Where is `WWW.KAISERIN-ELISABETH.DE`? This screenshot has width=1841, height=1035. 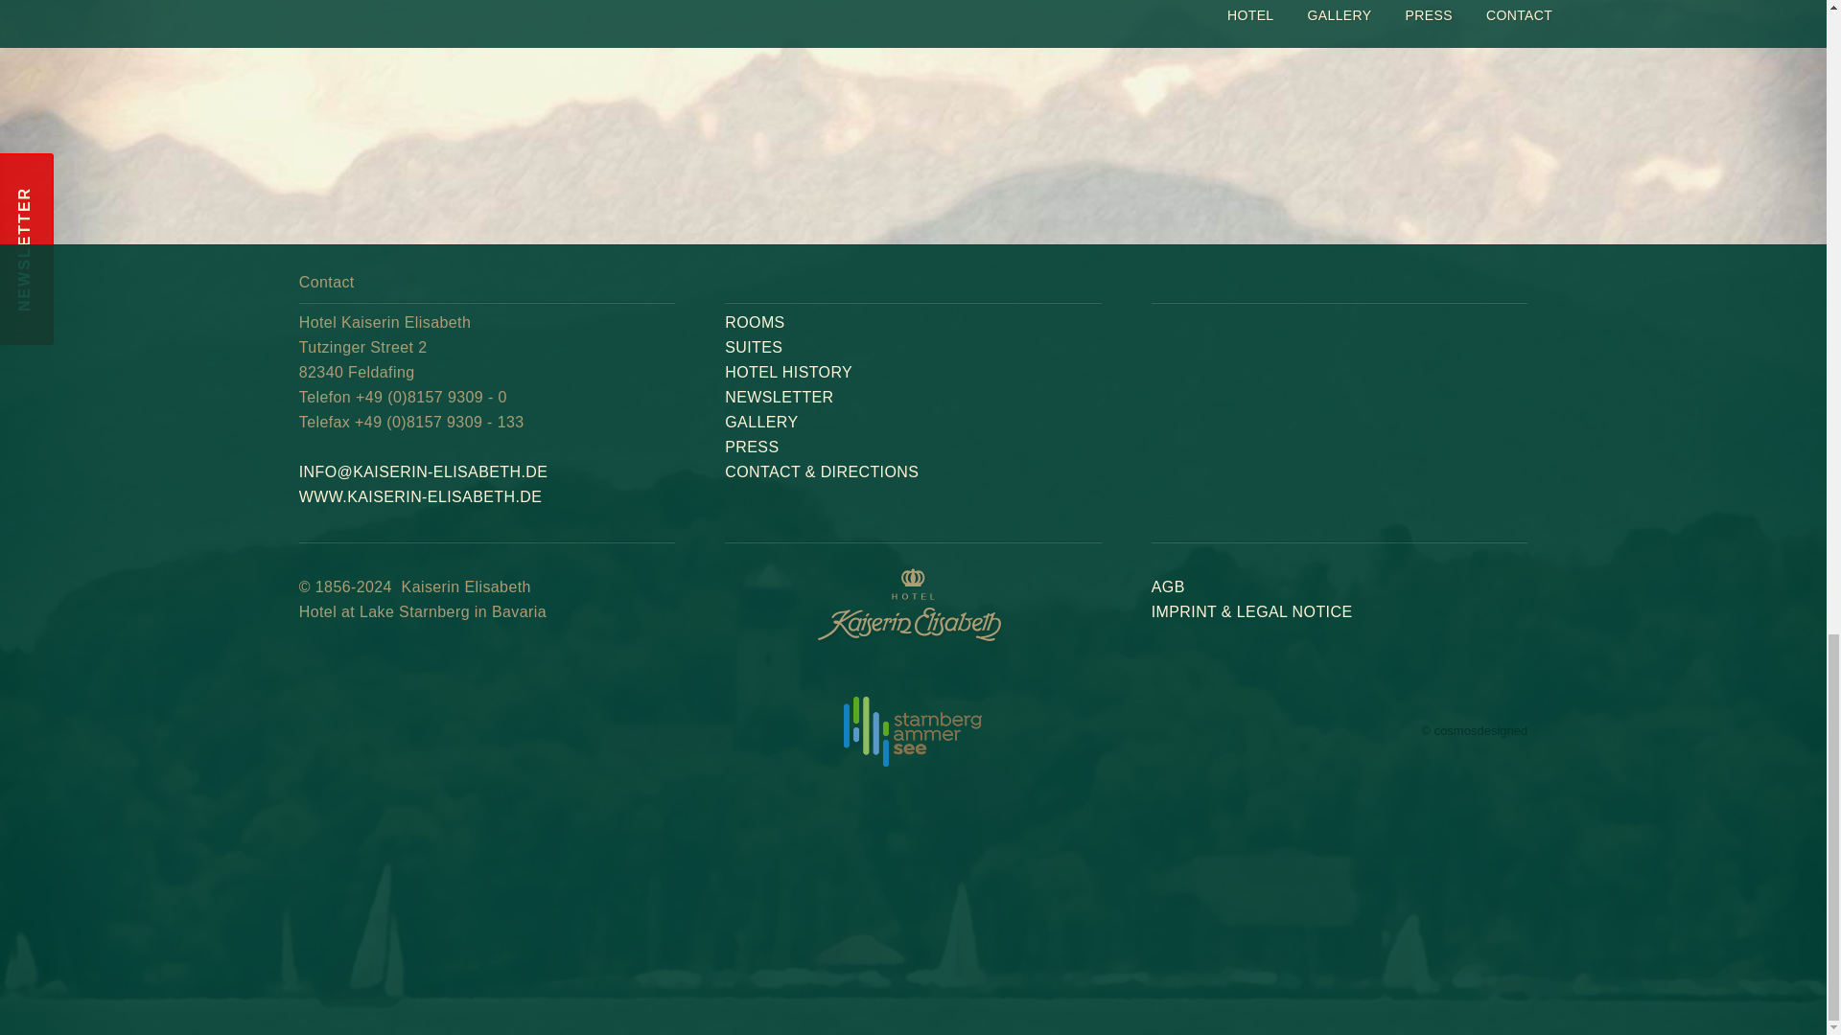 WWW.KAISERIN-ELISABETH.DE is located at coordinates (911, 26).